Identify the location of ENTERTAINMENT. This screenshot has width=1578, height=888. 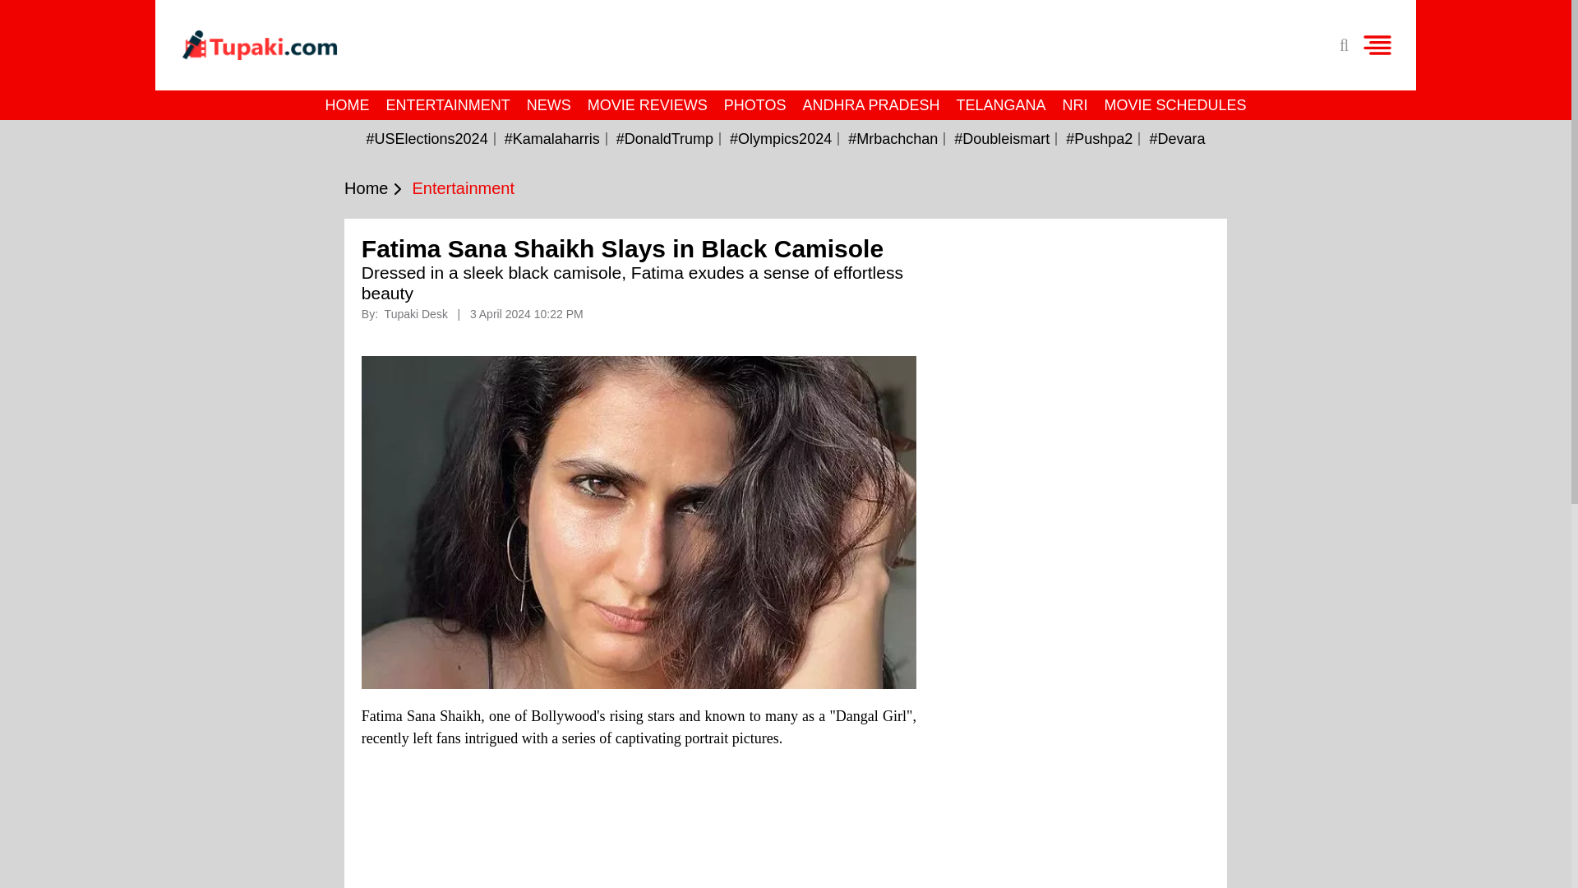
(447, 105).